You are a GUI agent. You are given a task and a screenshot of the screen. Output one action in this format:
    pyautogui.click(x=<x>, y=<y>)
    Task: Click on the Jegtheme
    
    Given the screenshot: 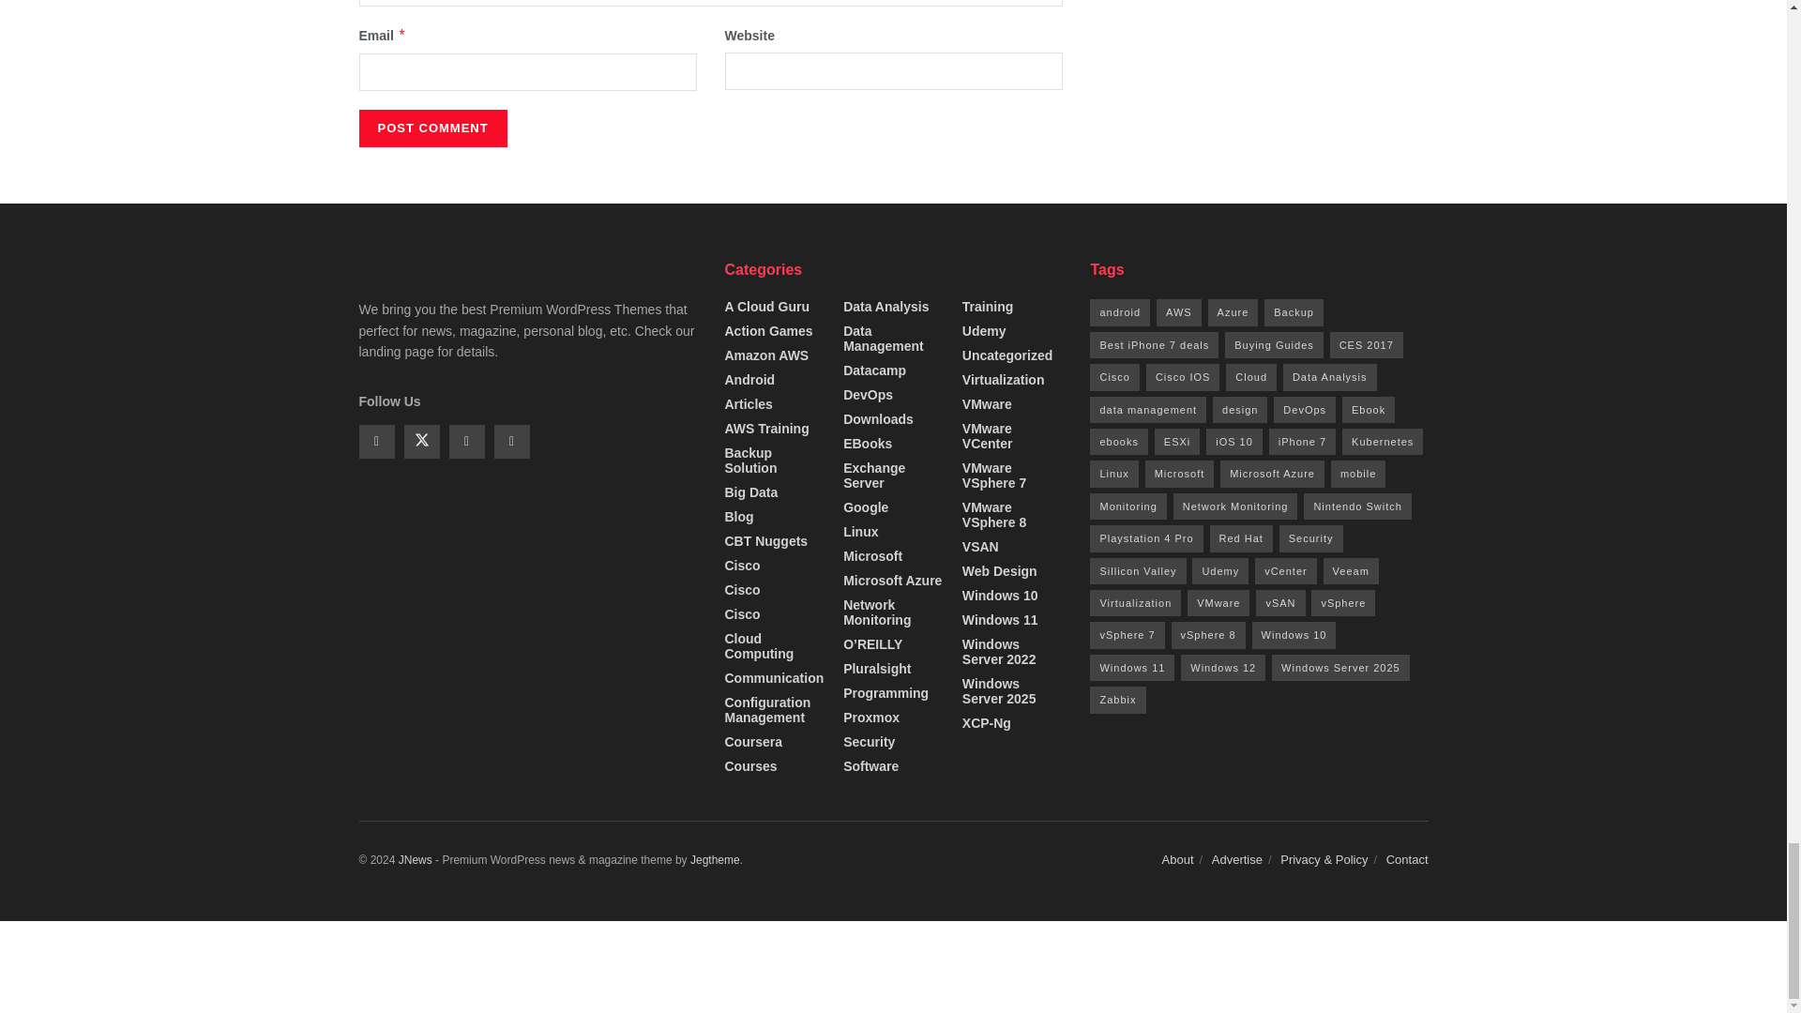 What is the action you would take?
    pyautogui.click(x=715, y=860)
    